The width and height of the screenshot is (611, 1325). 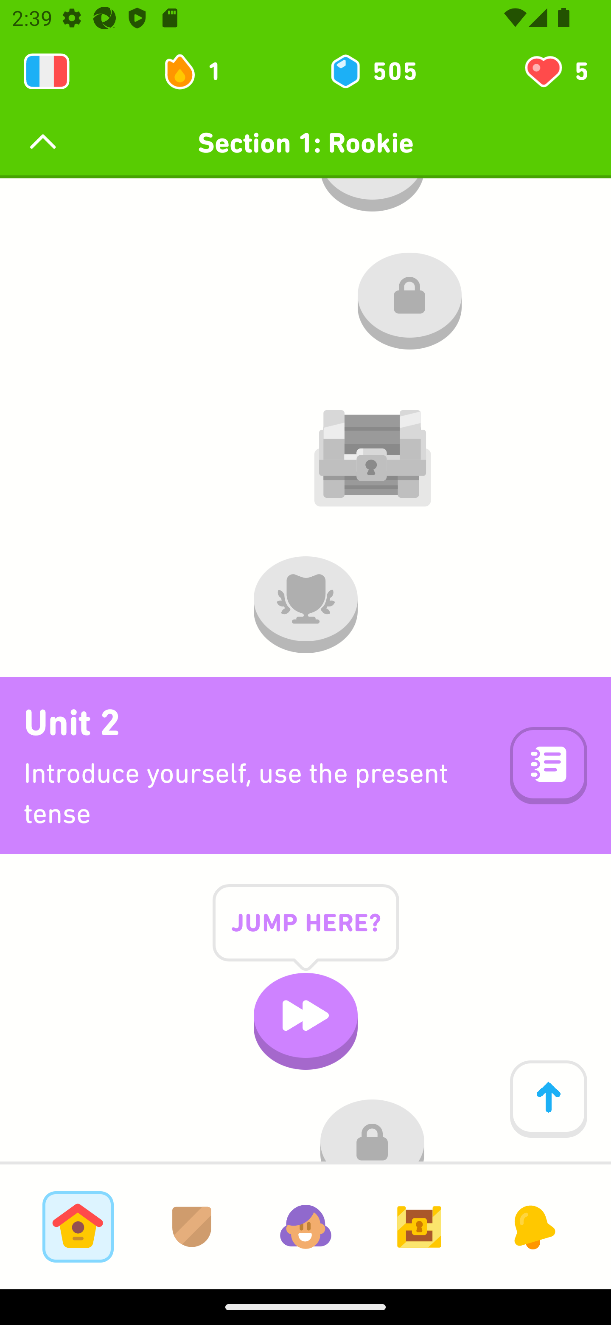 What do you see at coordinates (305, 143) in the screenshot?
I see `Section 1: Rookie` at bounding box center [305, 143].